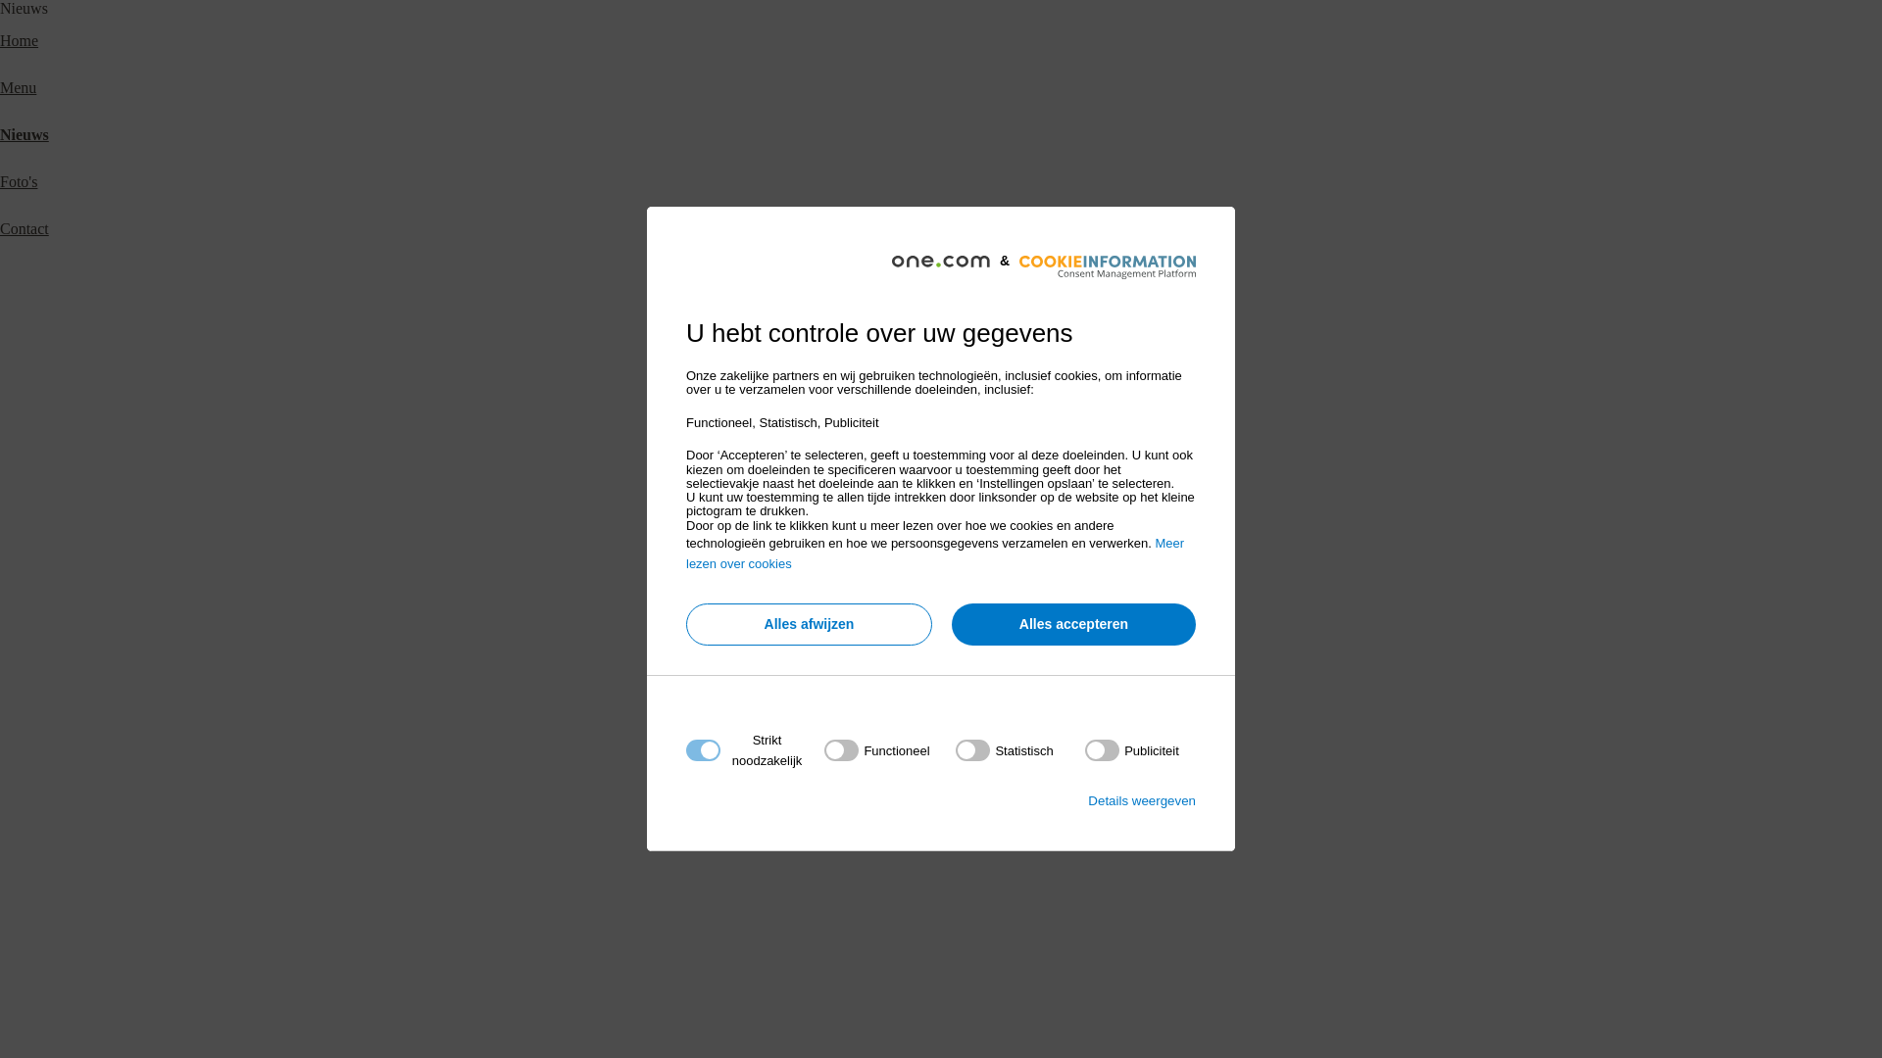 Image resolution: width=1882 pixels, height=1058 pixels. Describe the element at coordinates (876, 750) in the screenshot. I see `on` at that location.